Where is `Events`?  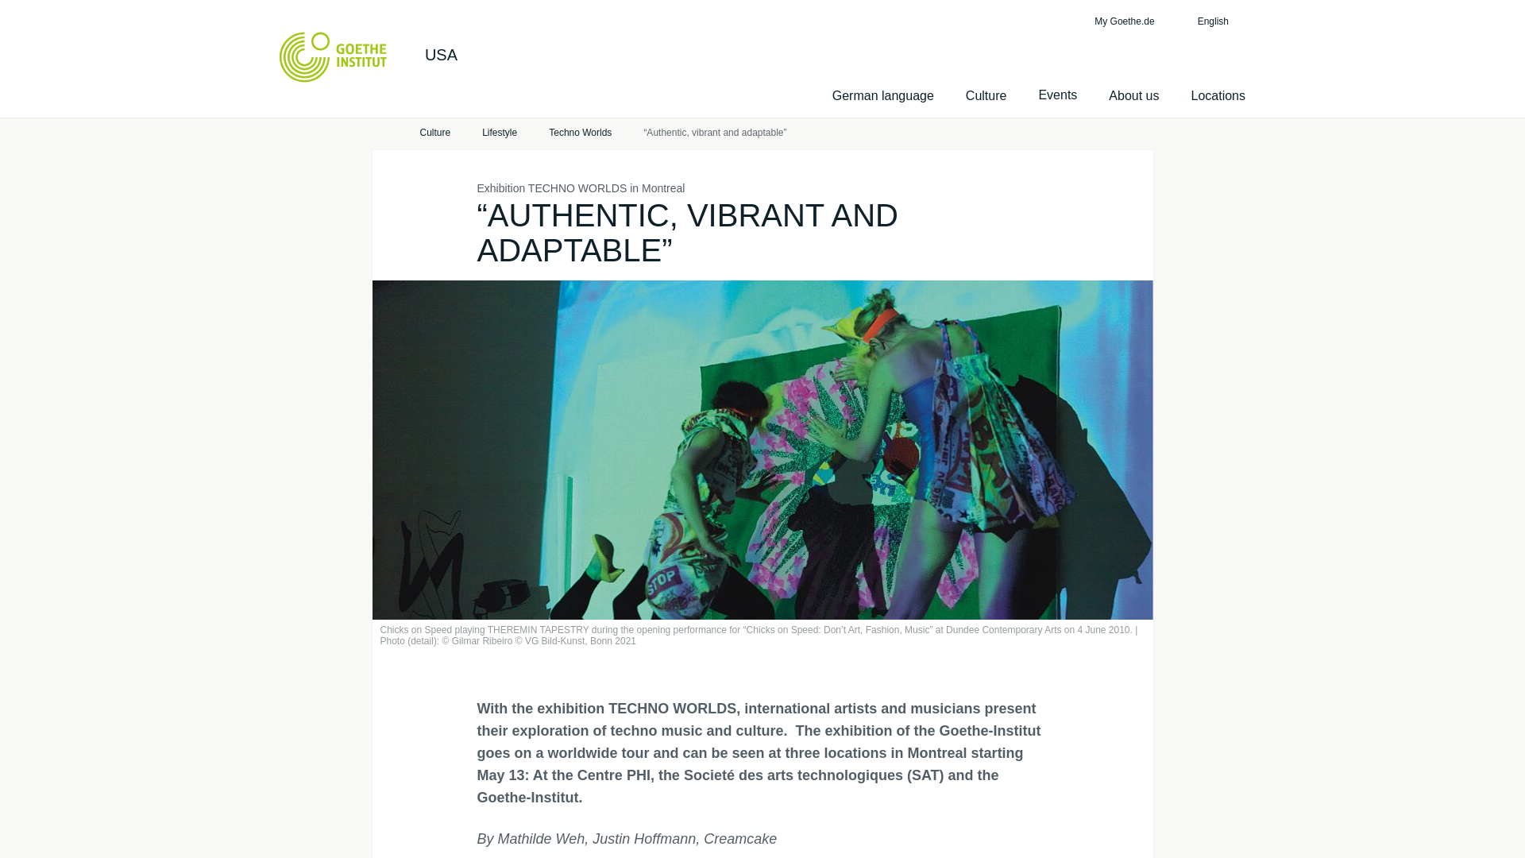
Events is located at coordinates (1057, 95).